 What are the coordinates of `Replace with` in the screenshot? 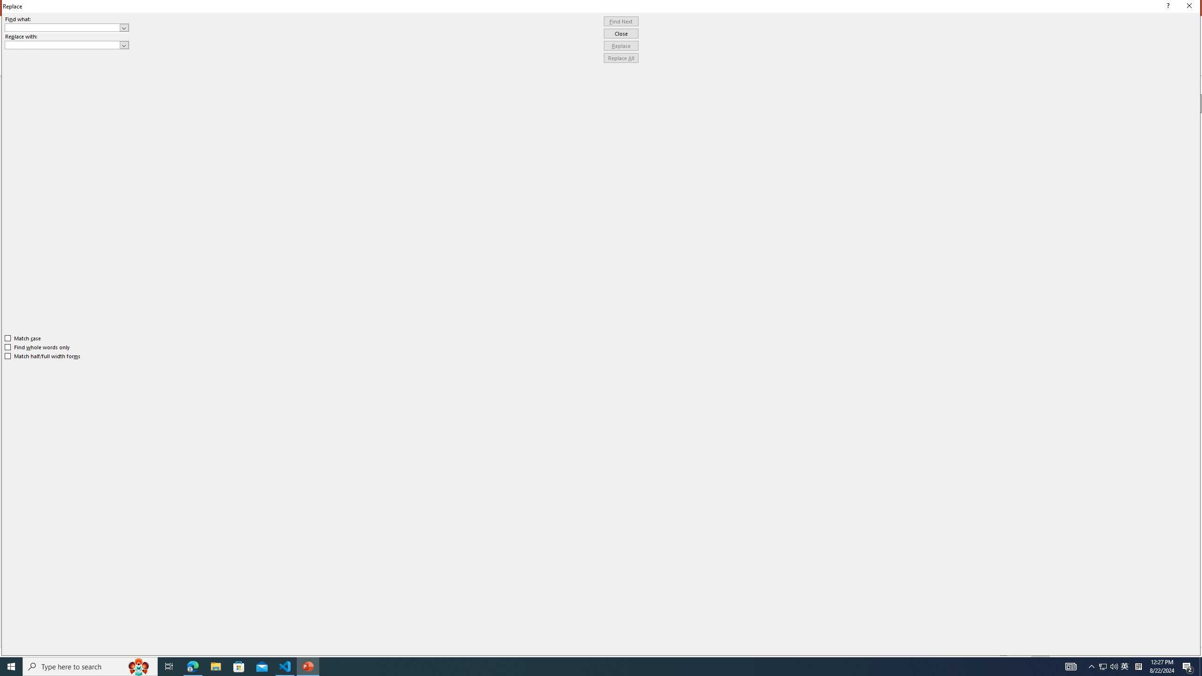 It's located at (67, 45).